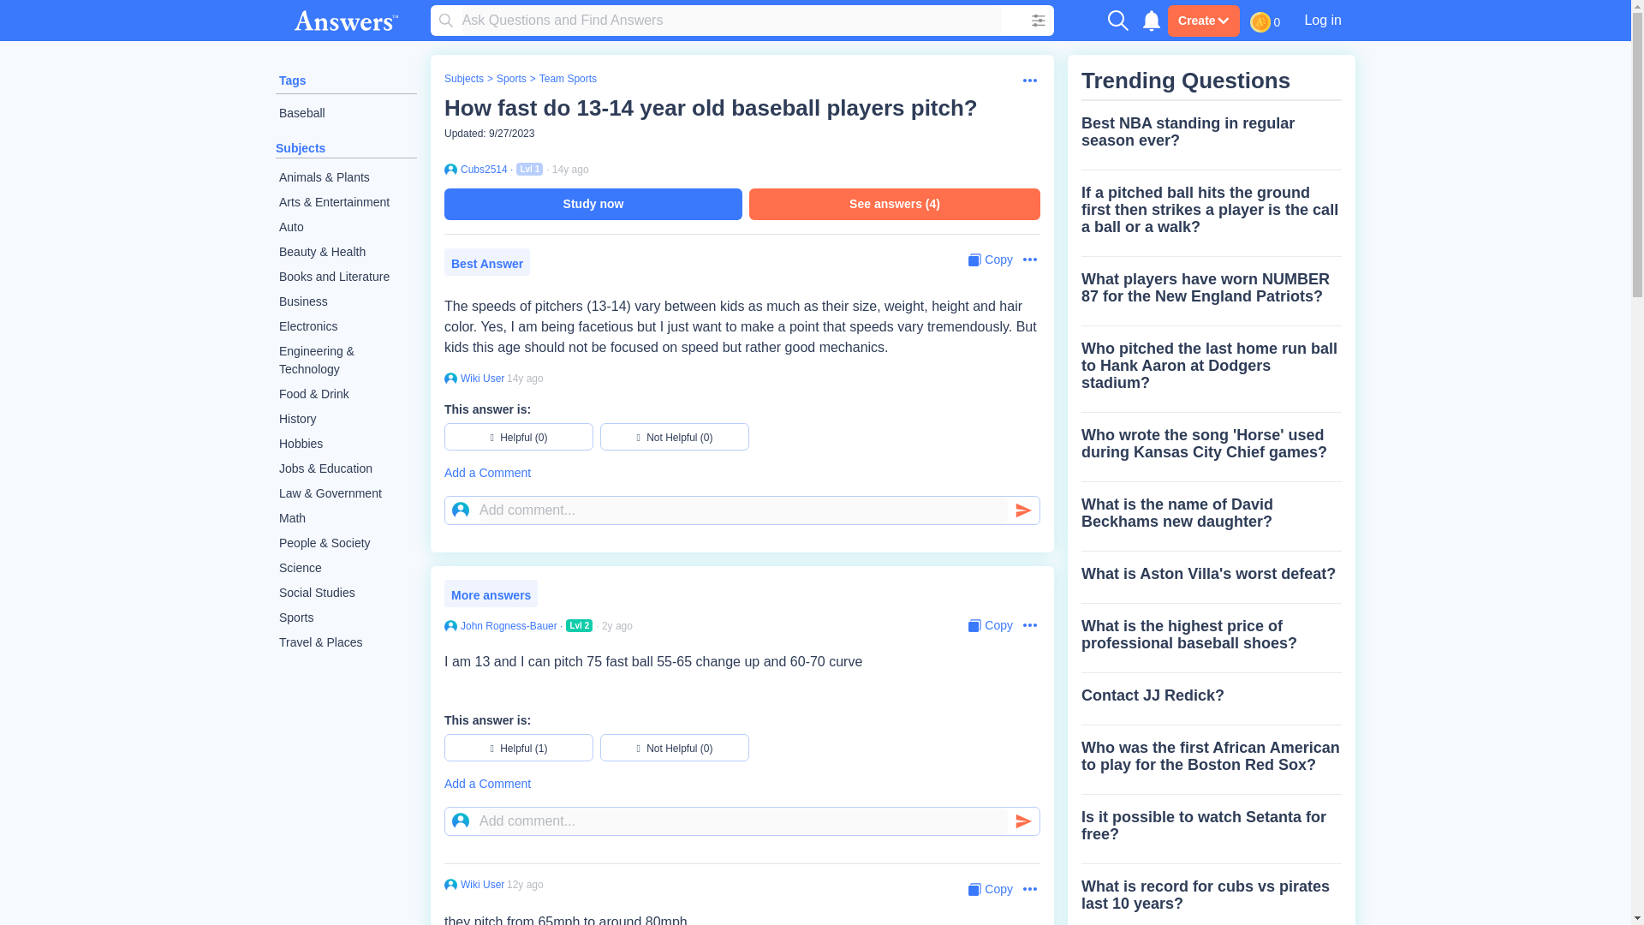 The height and width of the screenshot is (925, 1644). I want to click on Hobbies, so click(346, 444).